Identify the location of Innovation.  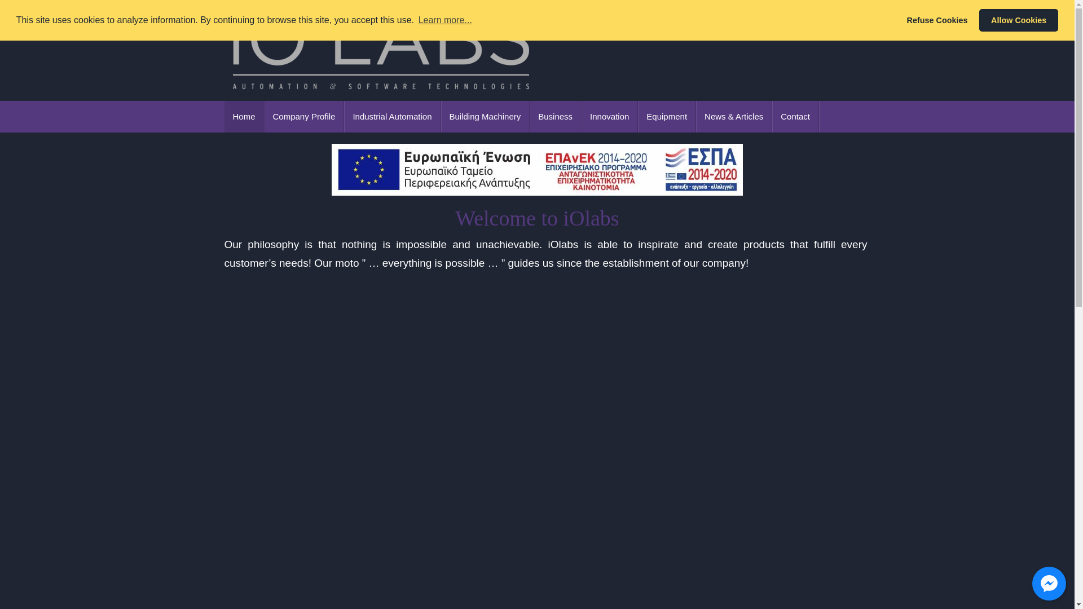
(609, 117).